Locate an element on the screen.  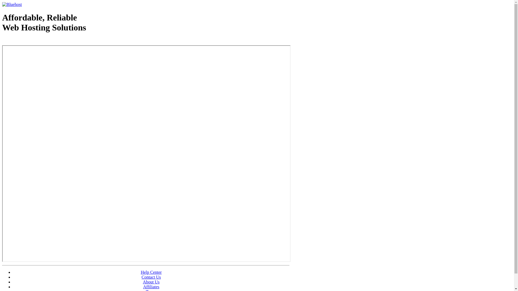
Affiliates is located at coordinates (151, 287).